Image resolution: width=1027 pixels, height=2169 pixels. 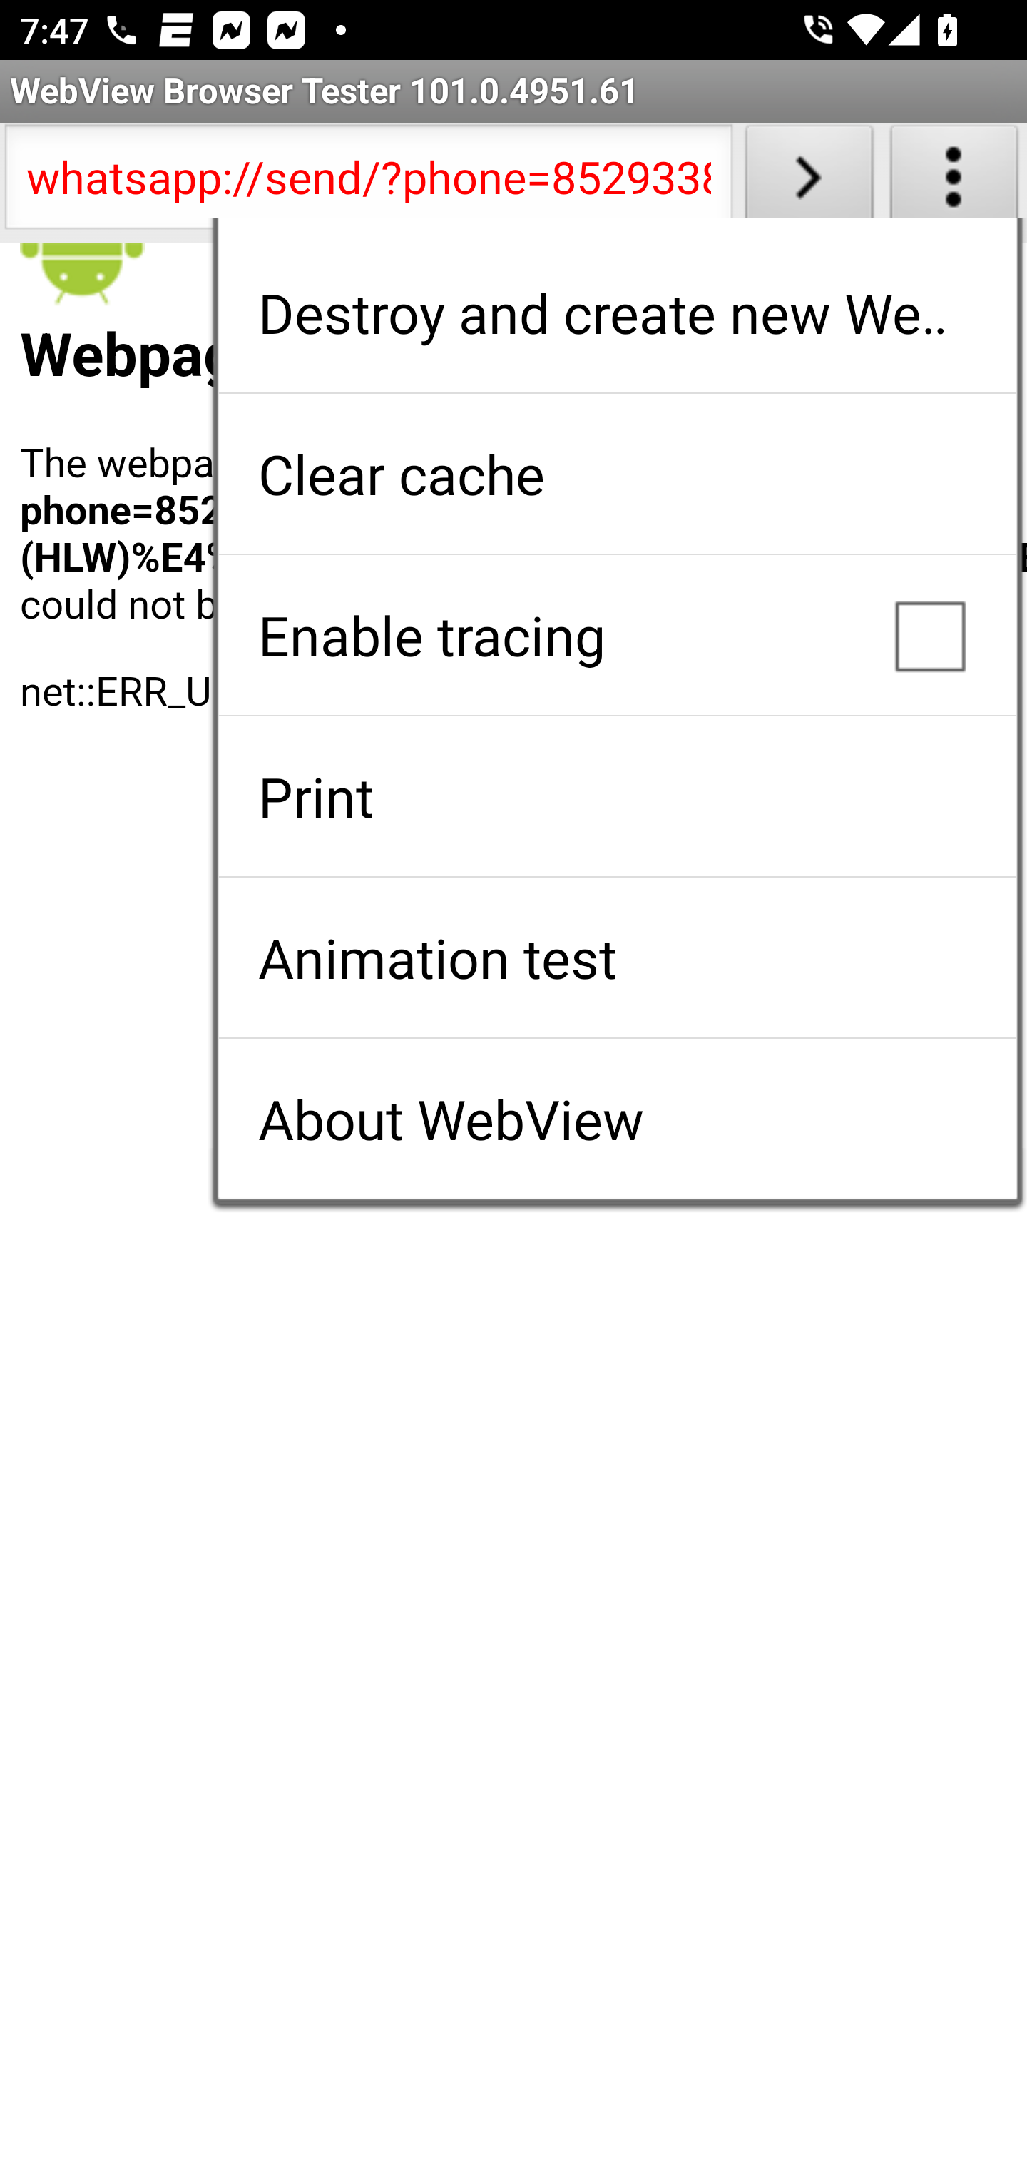 I want to click on Print, so click(x=617, y=796).